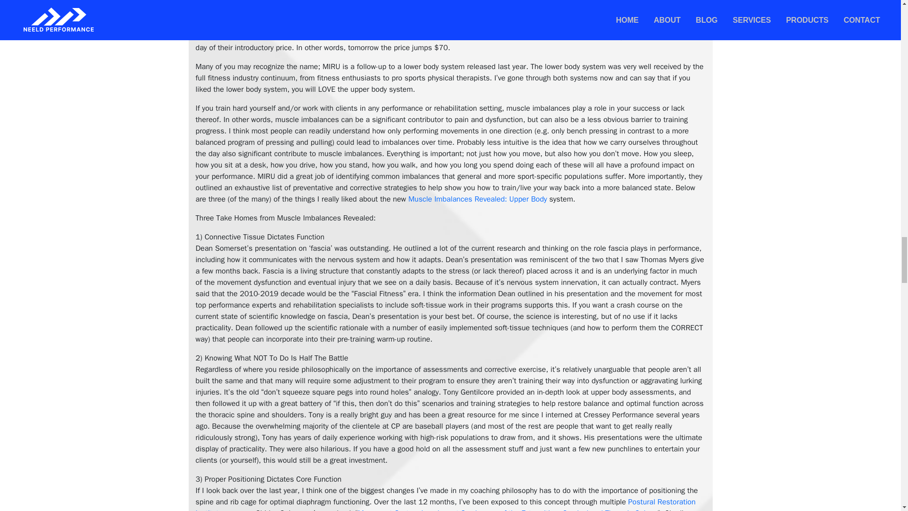 This screenshot has width=908, height=511. What do you see at coordinates (450, 11) in the screenshot?
I see `Muscle Imbalances Revealed-Upper Body` at bounding box center [450, 11].